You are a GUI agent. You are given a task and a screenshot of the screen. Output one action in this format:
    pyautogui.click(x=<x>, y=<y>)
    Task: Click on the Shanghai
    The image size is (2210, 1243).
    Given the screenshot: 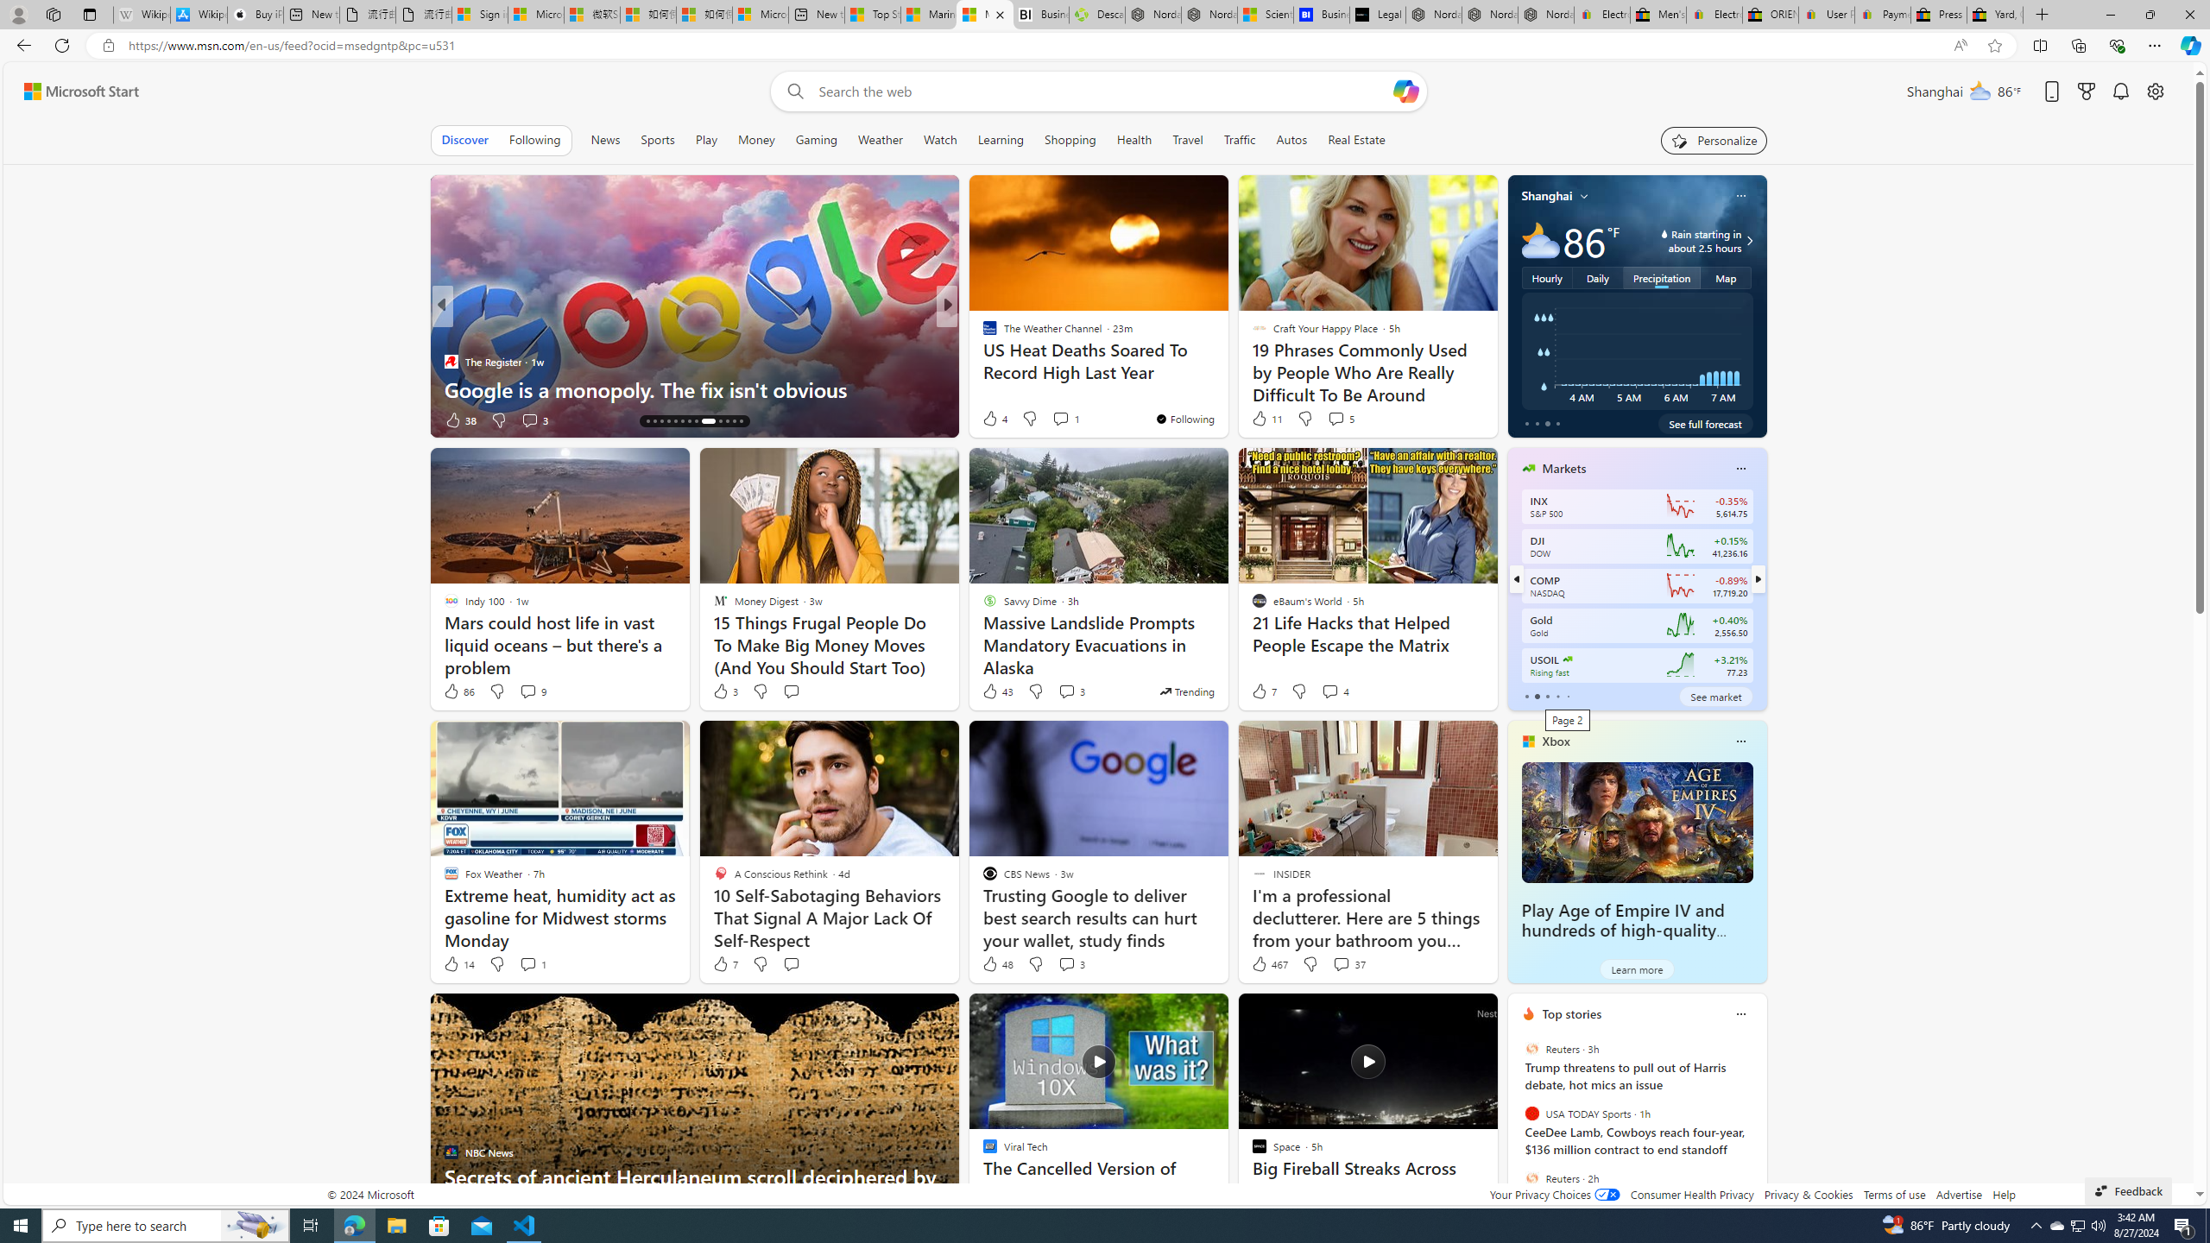 What is the action you would take?
    pyautogui.click(x=1547, y=195)
    